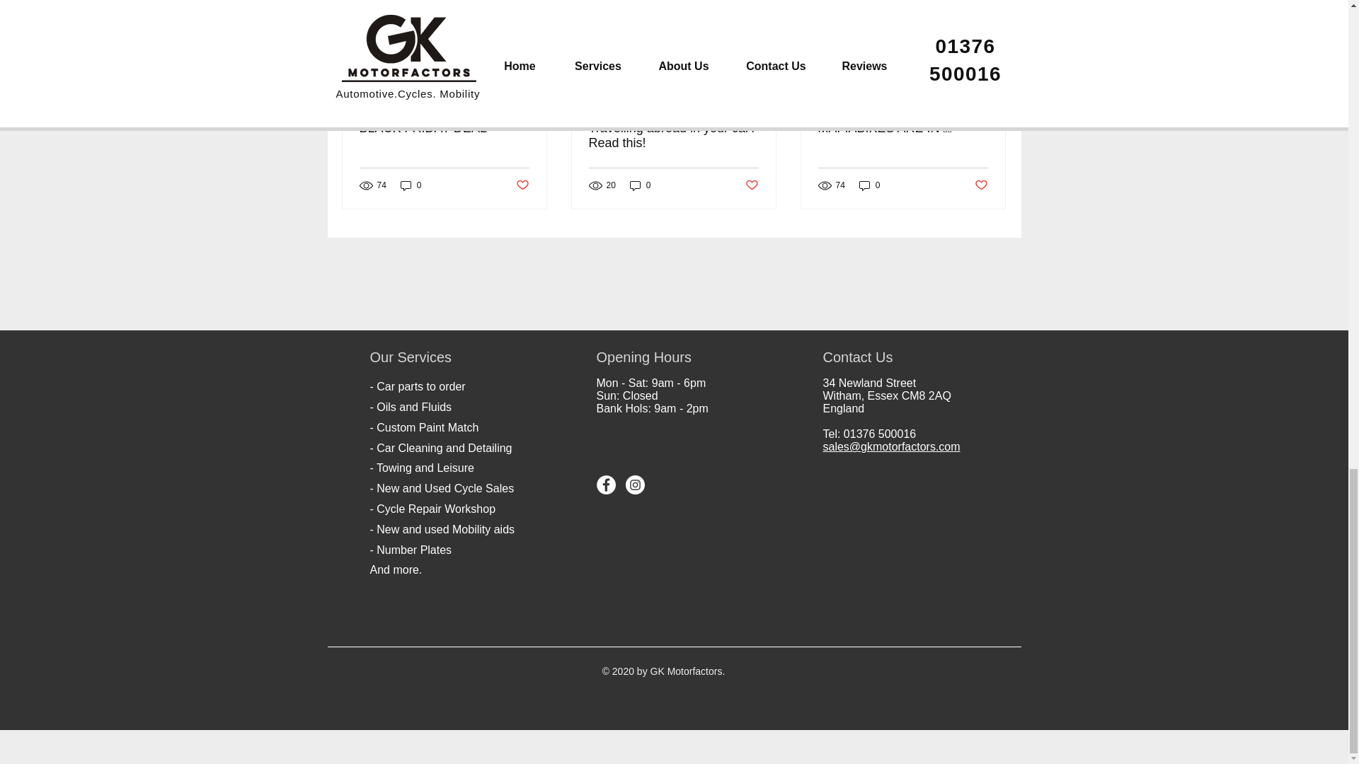 The width and height of the screenshot is (1359, 764). I want to click on Travelling abroad in your car? Read this!, so click(673, 135).